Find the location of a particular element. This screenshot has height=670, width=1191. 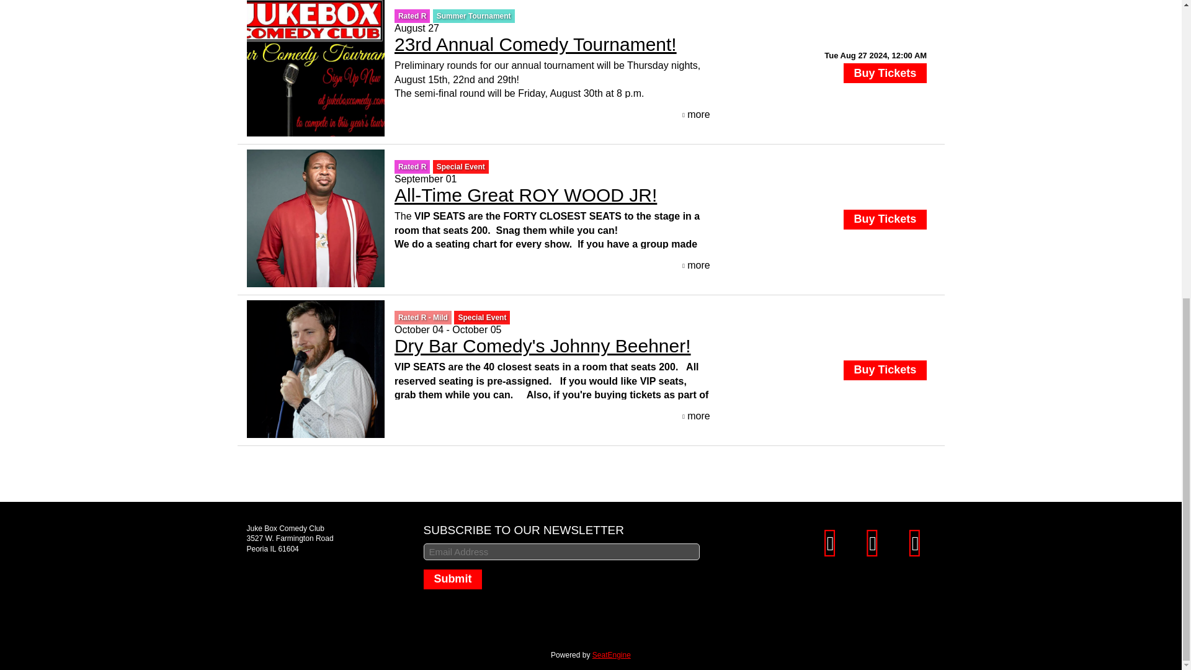

Buy Tickets is located at coordinates (885, 73).